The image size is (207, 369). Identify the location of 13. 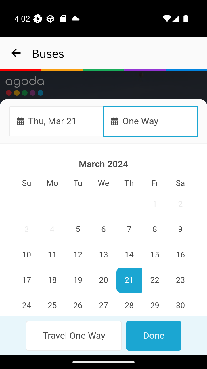
(103, 255).